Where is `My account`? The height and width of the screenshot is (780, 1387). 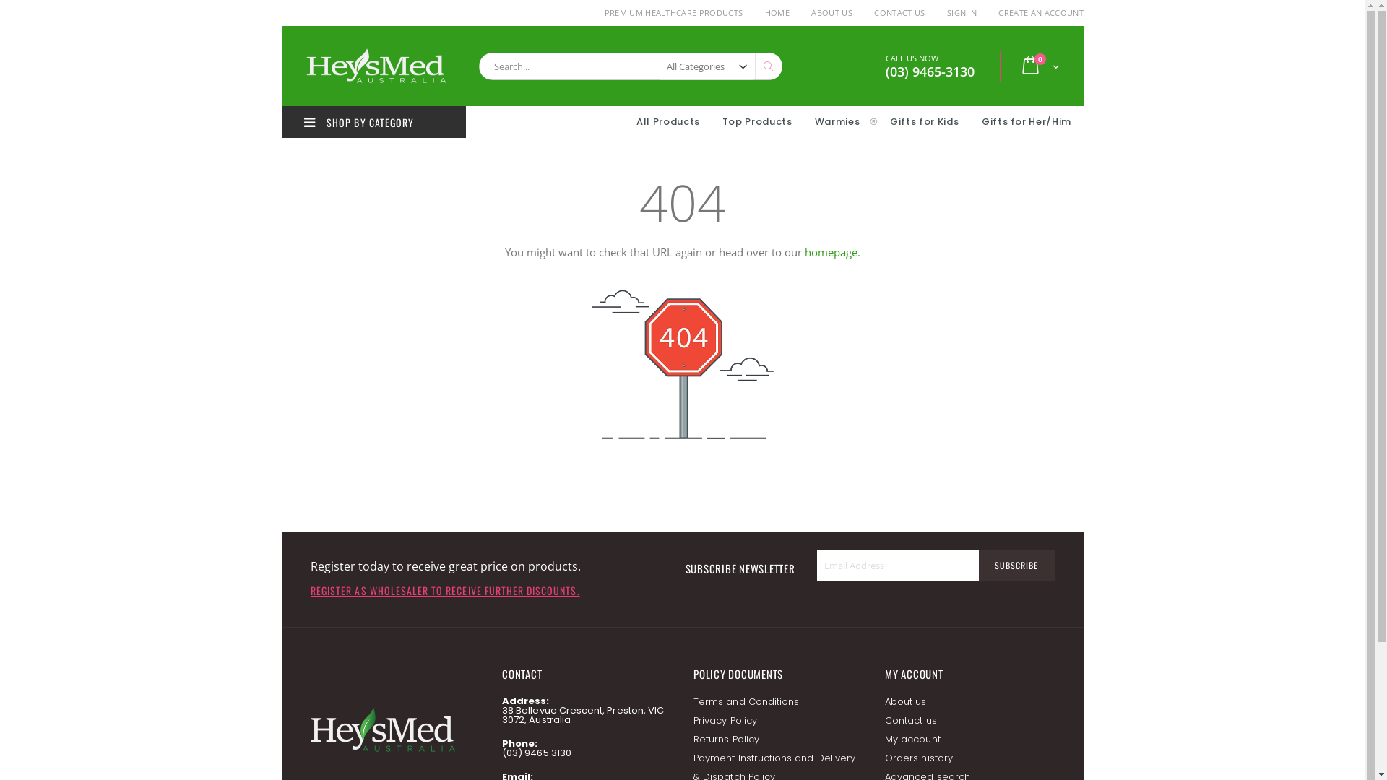 My account is located at coordinates (913, 740).